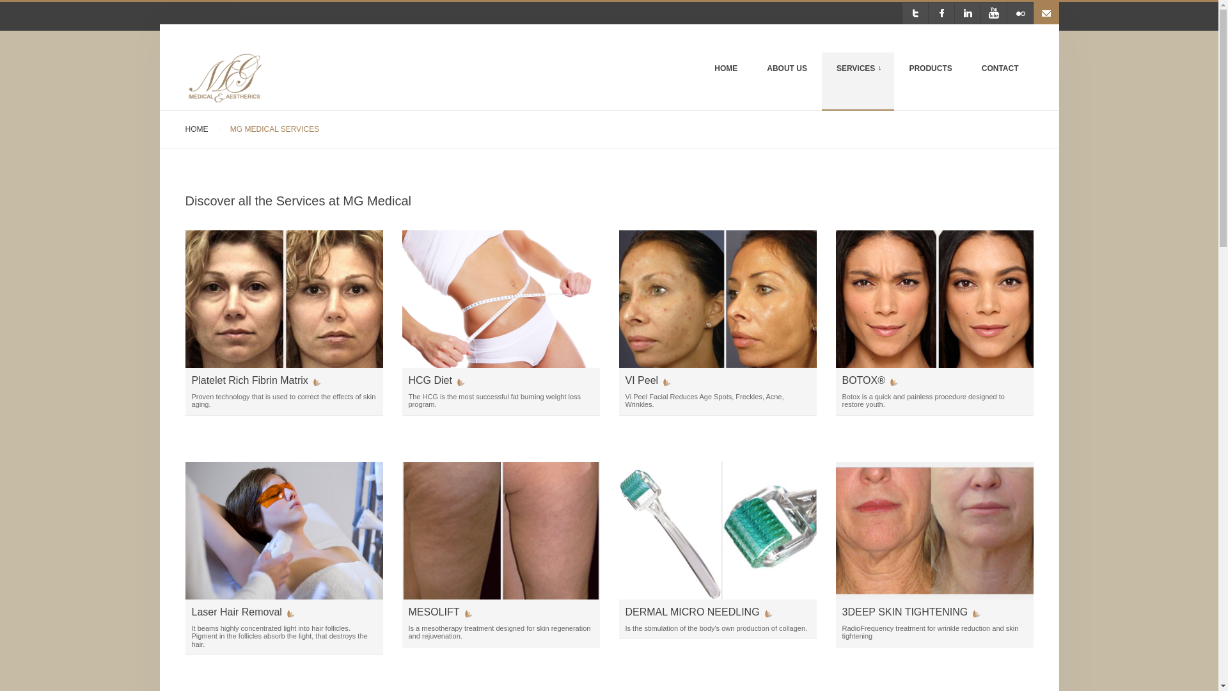 This screenshot has height=691, width=1228. Describe the element at coordinates (698, 612) in the screenshot. I see `DERMAL MICRO NEEDLING` at that location.